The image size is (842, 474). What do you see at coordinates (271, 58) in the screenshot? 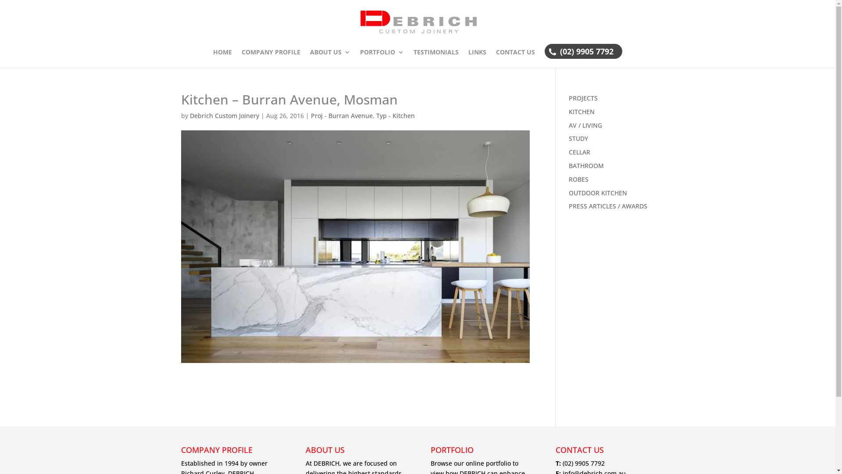
I see `COMPANY PROFILE` at bounding box center [271, 58].